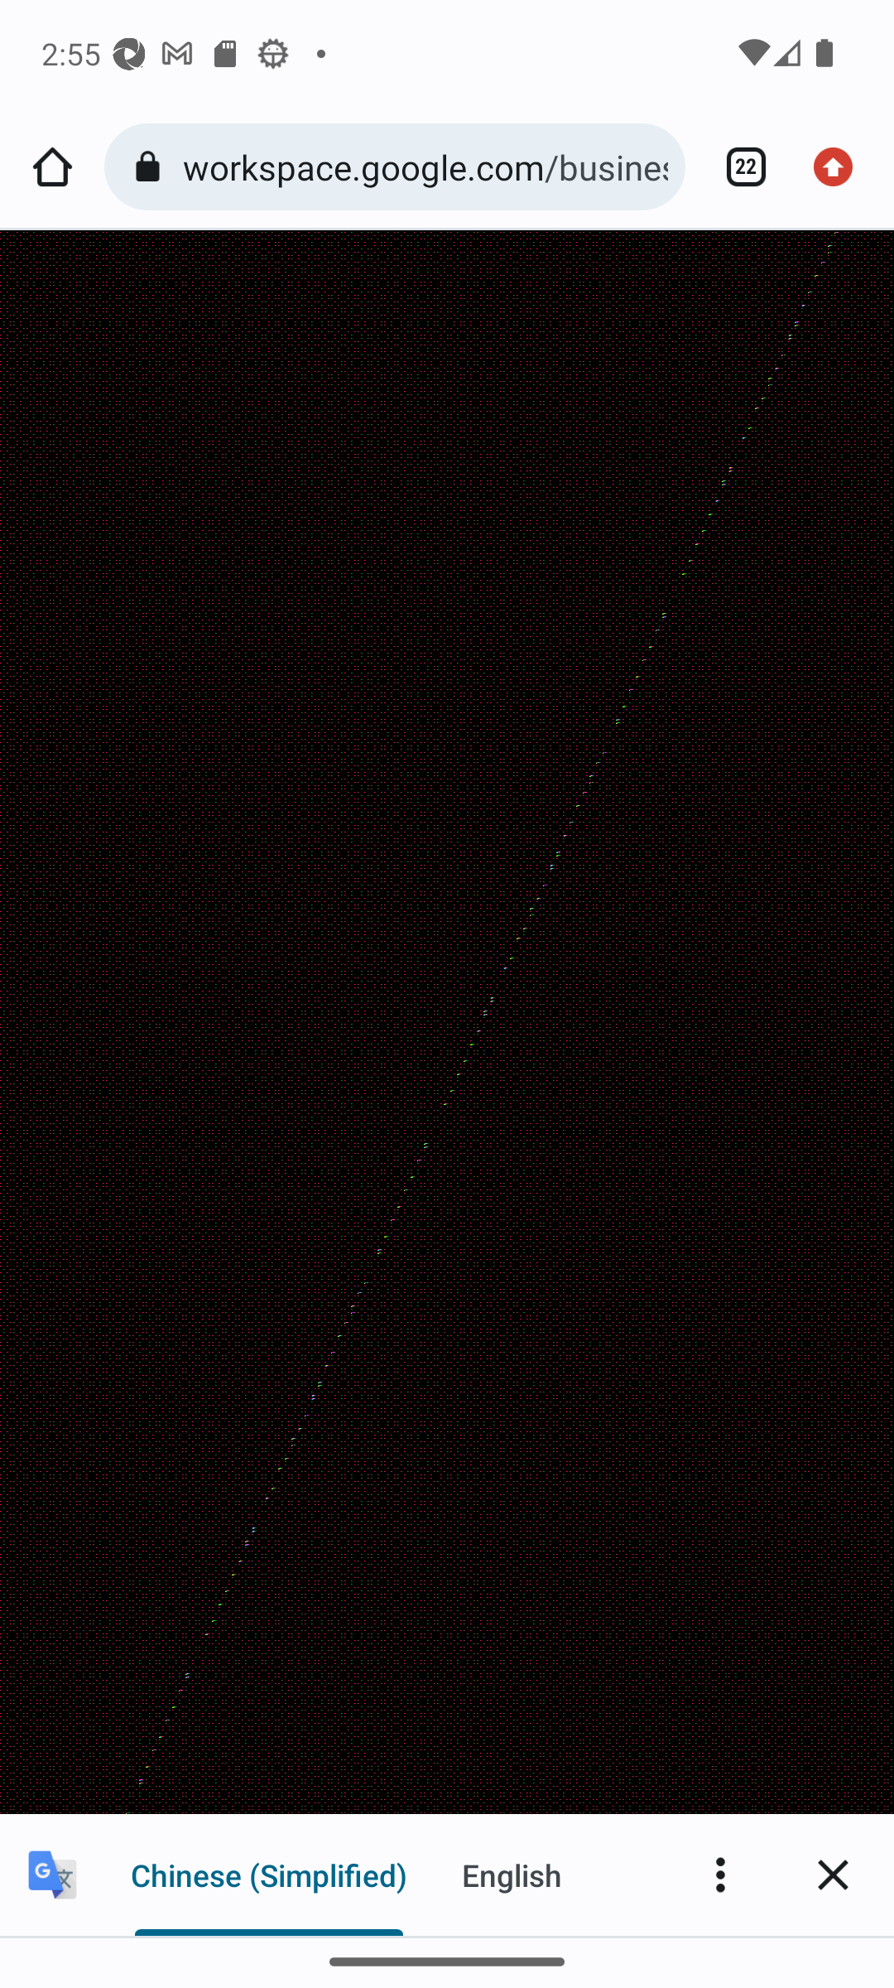 The height and width of the screenshot is (1988, 894). Describe the element at coordinates (152, 167) in the screenshot. I see `Connection is secure` at that location.